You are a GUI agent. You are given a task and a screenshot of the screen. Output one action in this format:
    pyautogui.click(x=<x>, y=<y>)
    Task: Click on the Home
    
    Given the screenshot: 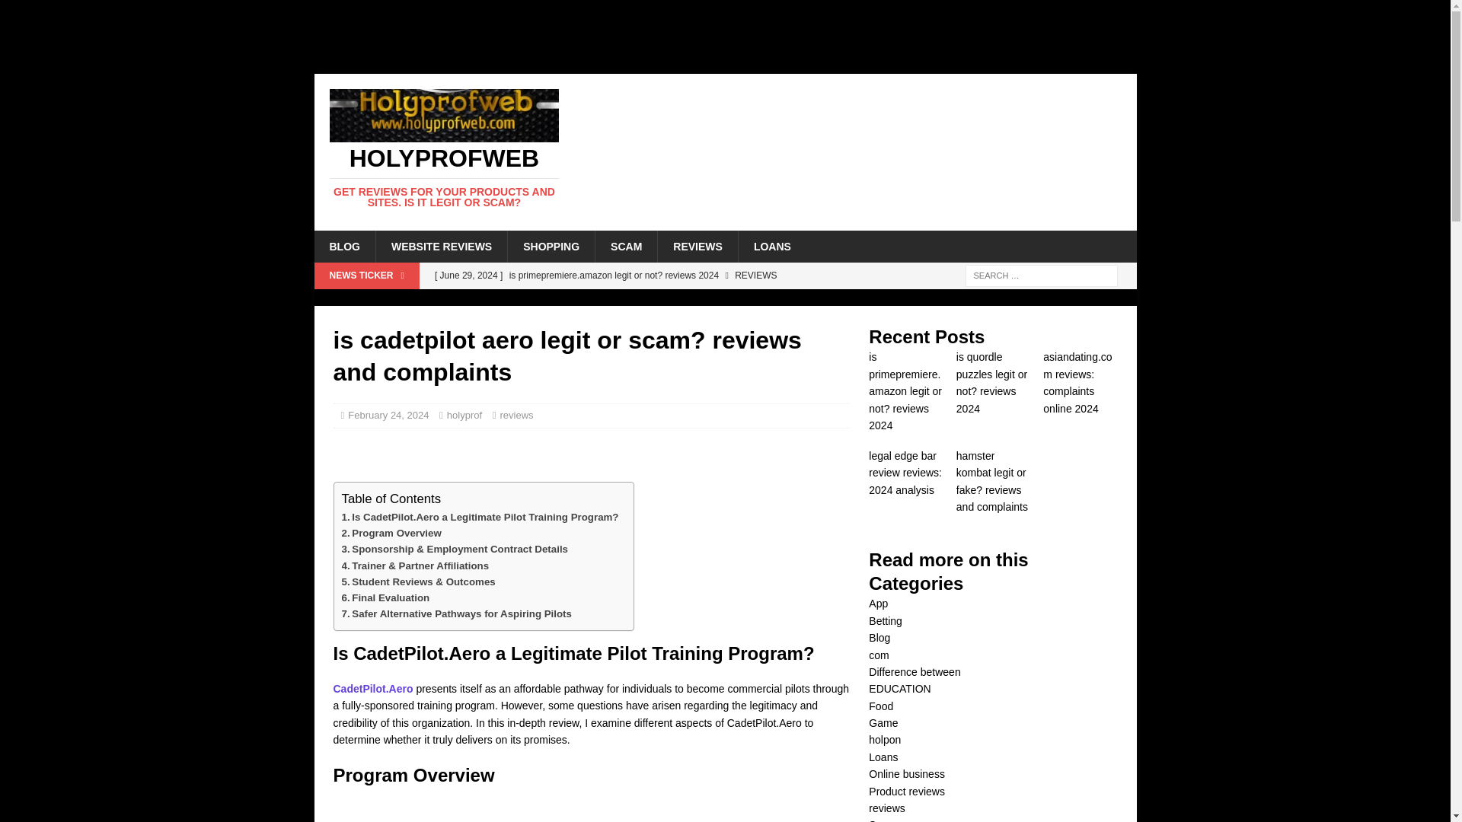 What is the action you would take?
    pyautogui.click(x=14, y=8)
    